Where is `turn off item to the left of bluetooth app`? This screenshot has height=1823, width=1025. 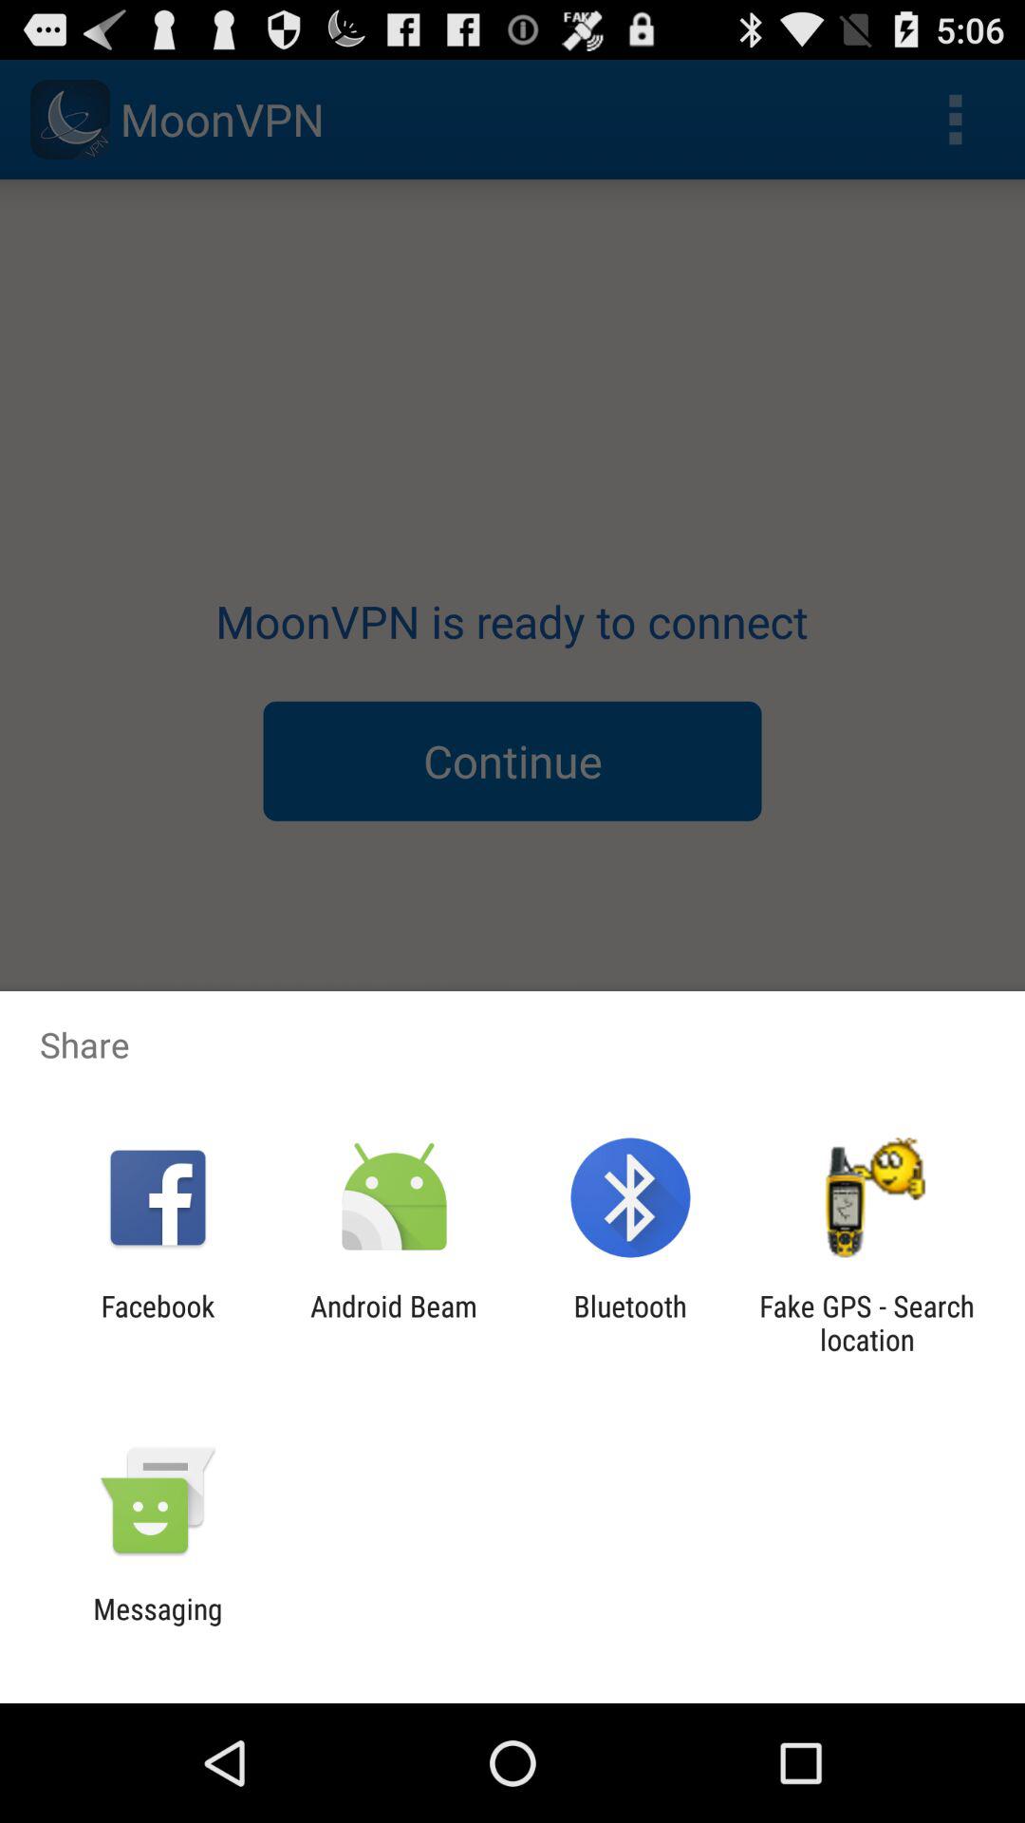 turn off item to the left of bluetooth app is located at coordinates (393, 1323).